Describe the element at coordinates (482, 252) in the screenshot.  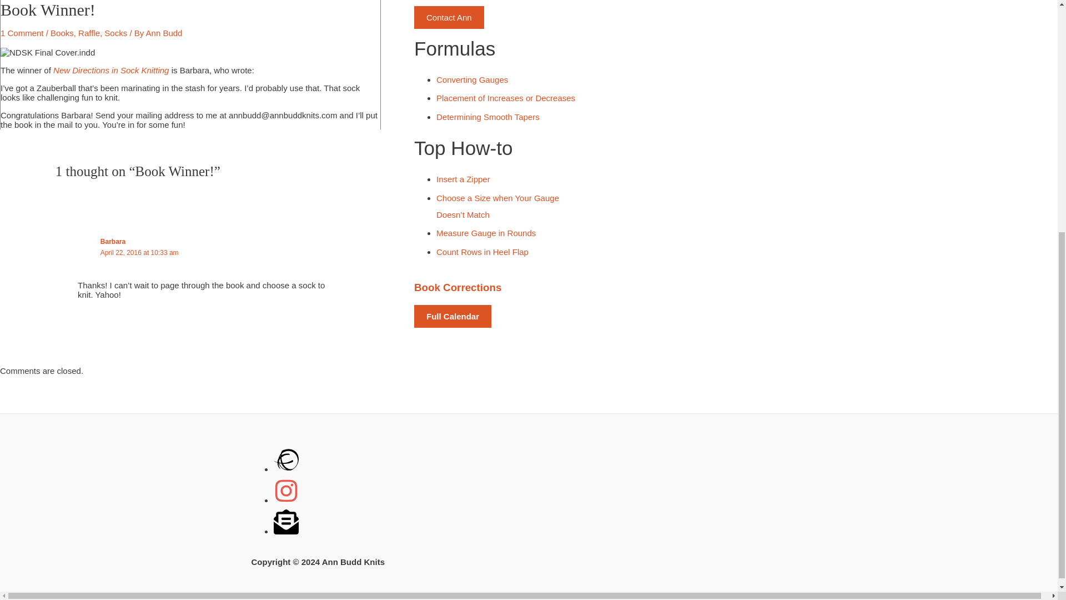
I see `Count Rows in Heel Flap` at that location.